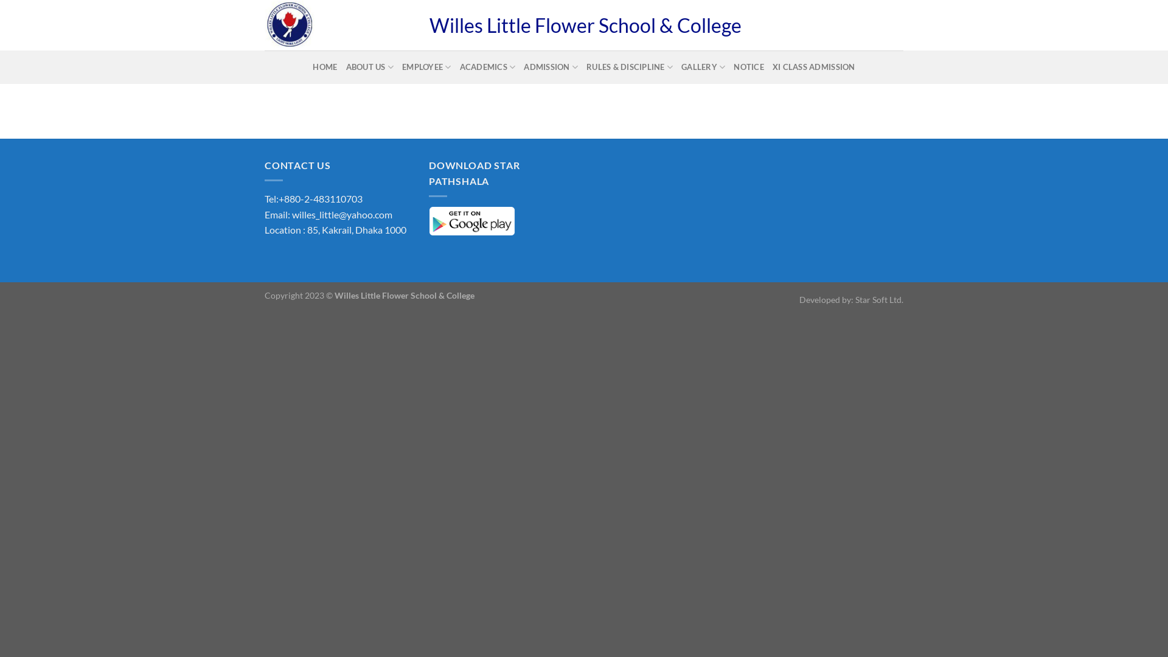  I want to click on Willes Little Flower School and College - wlfsc.edu.bd, so click(338, 26).